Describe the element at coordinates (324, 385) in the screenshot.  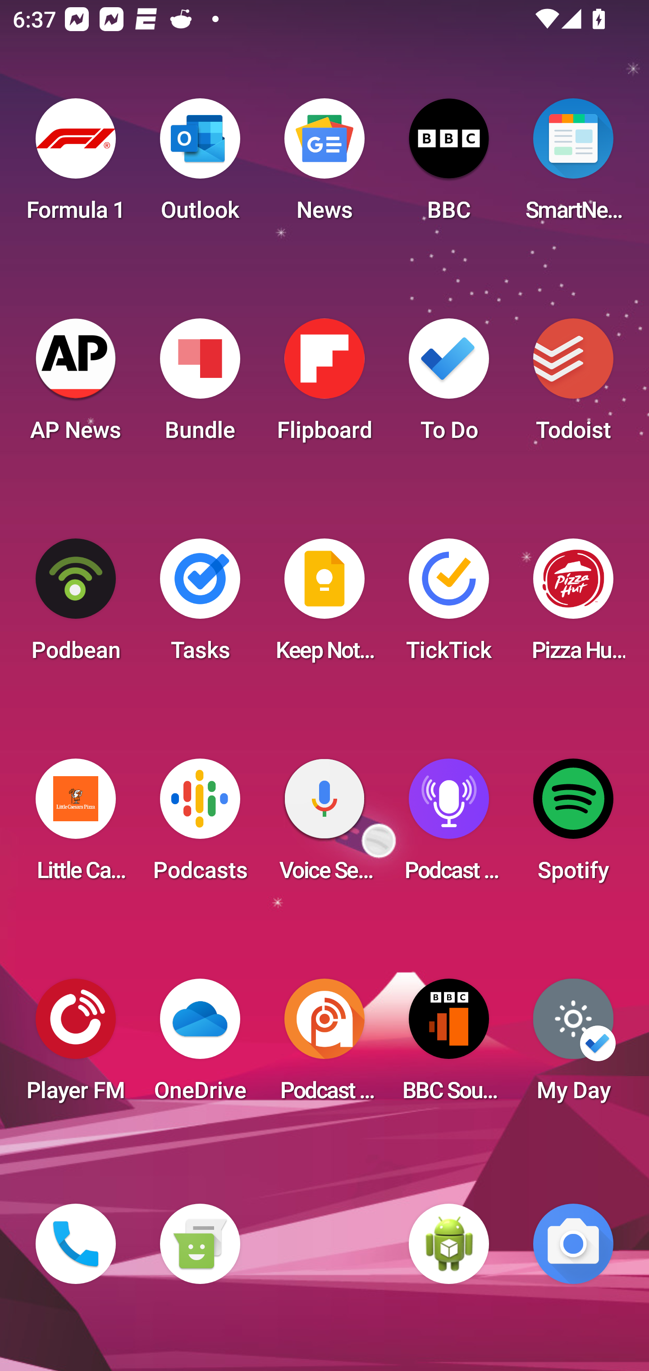
I see `Flipboard` at that location.